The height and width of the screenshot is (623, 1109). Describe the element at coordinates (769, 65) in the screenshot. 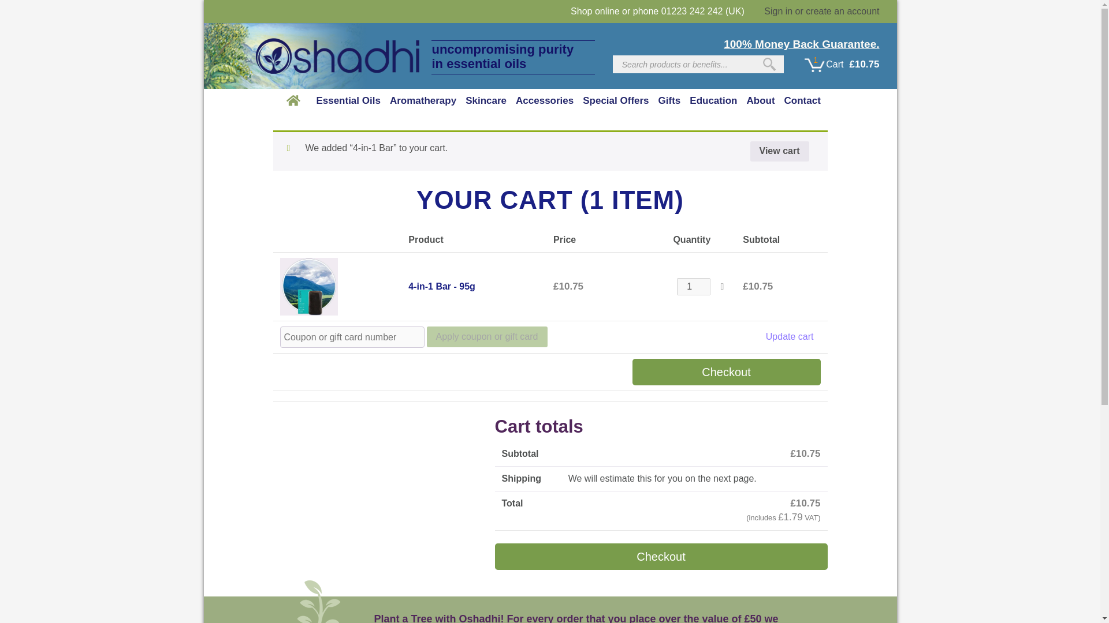

I see `SEARCH` at that location.